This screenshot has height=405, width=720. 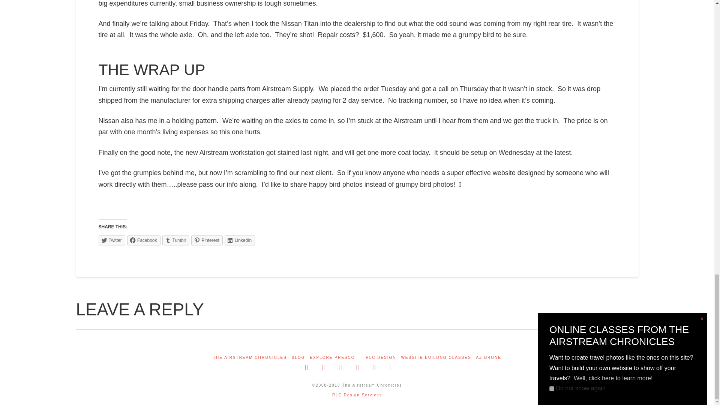 I want to click on Click to share on Tumblr, so click(x=176, y=240).